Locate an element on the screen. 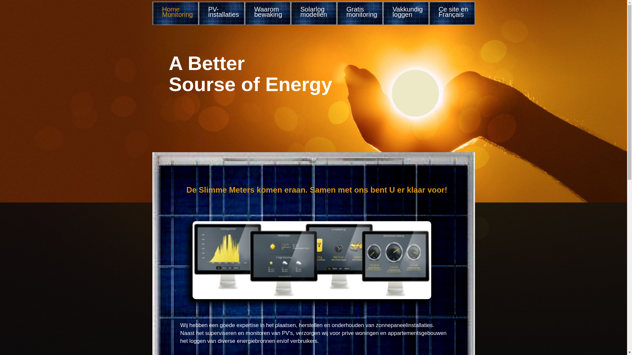 Image resolution: width=632 pixels, height=355 pixels. Home Monitoring is located at coordinates (178, 14).